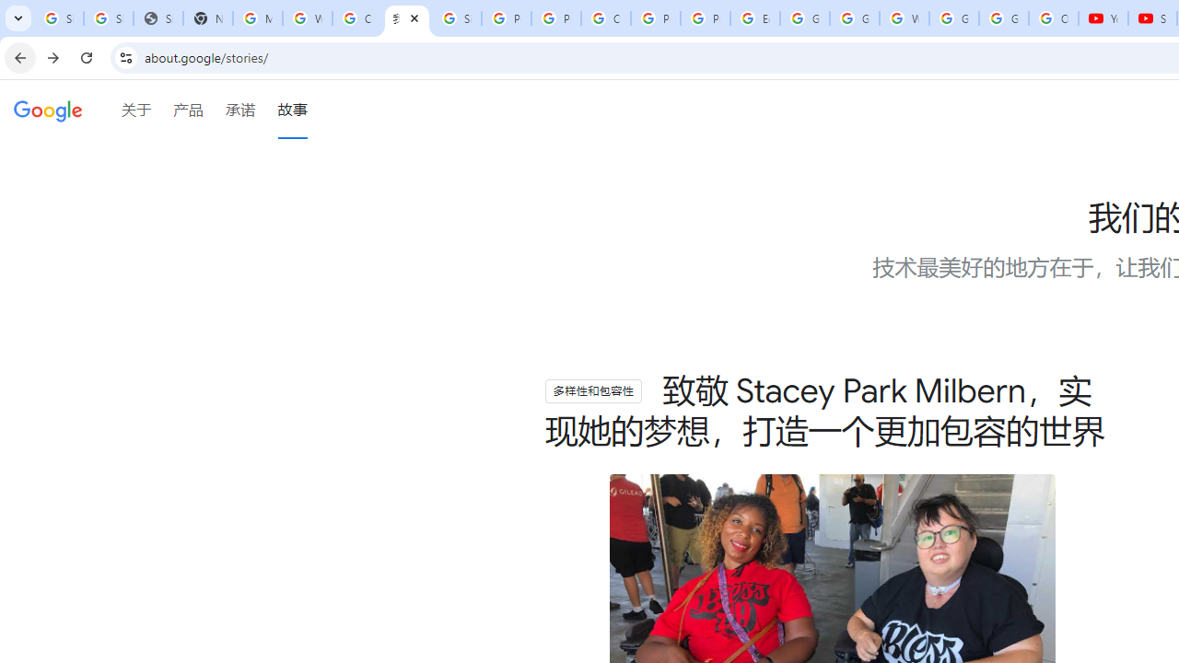 Image resolution: width=1179 pixels, height=663 pixels. Describe the element at coordinates (158, 18) in the screenshot. I see `Sign In - USA TODAY` at that location.